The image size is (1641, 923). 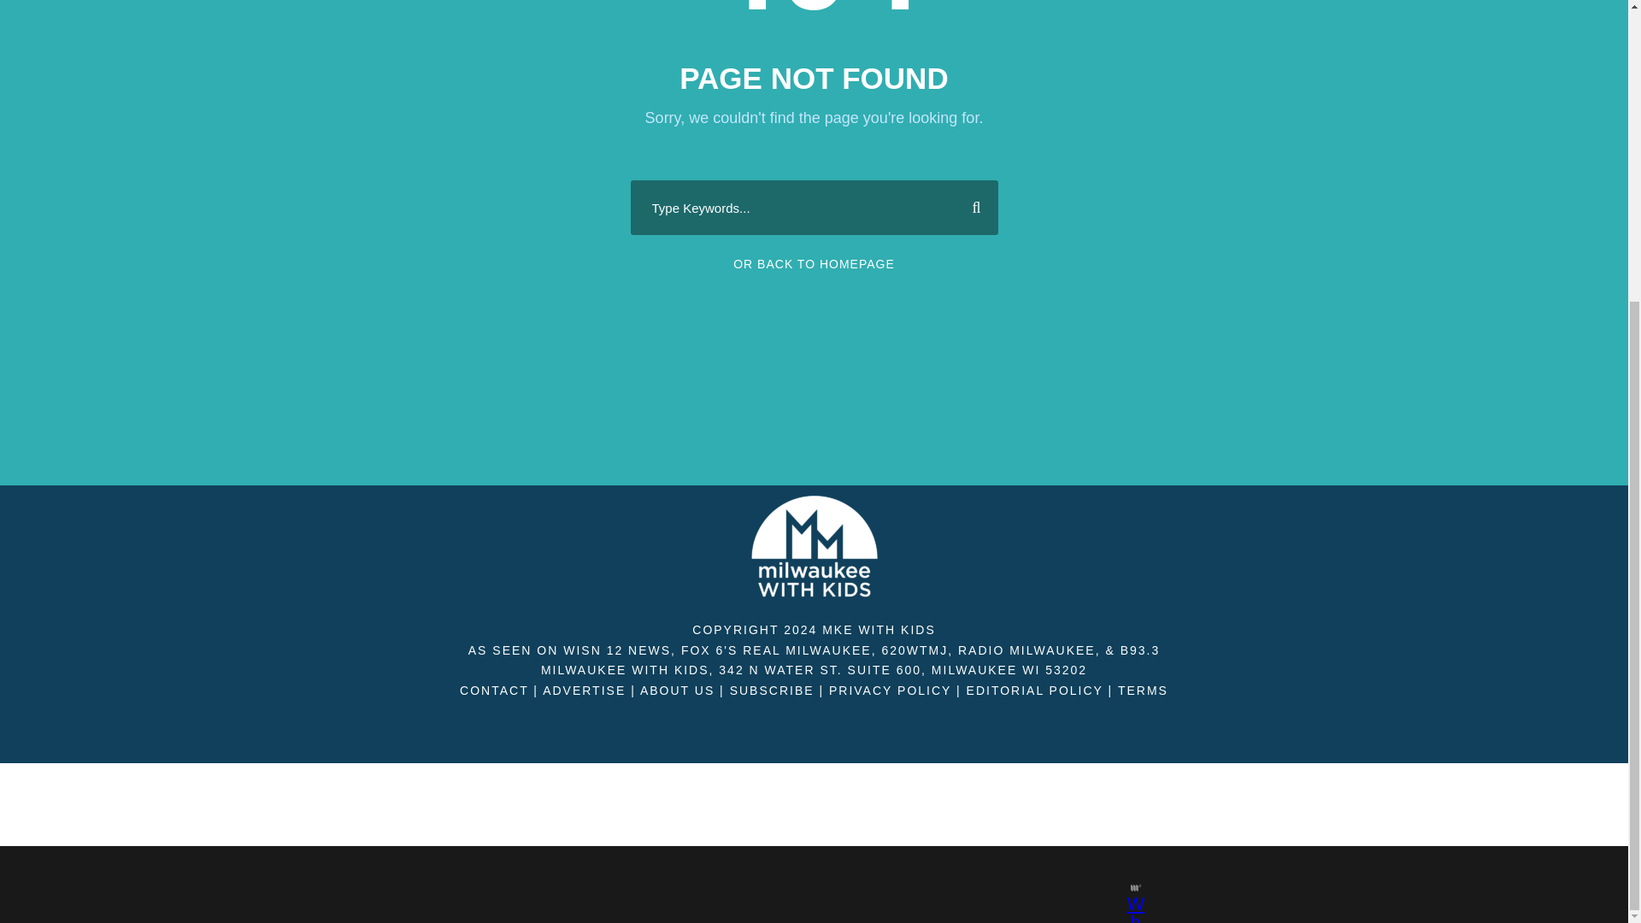 I want to click on EDITORIAL POLICY, so click(x=1034, y=691).